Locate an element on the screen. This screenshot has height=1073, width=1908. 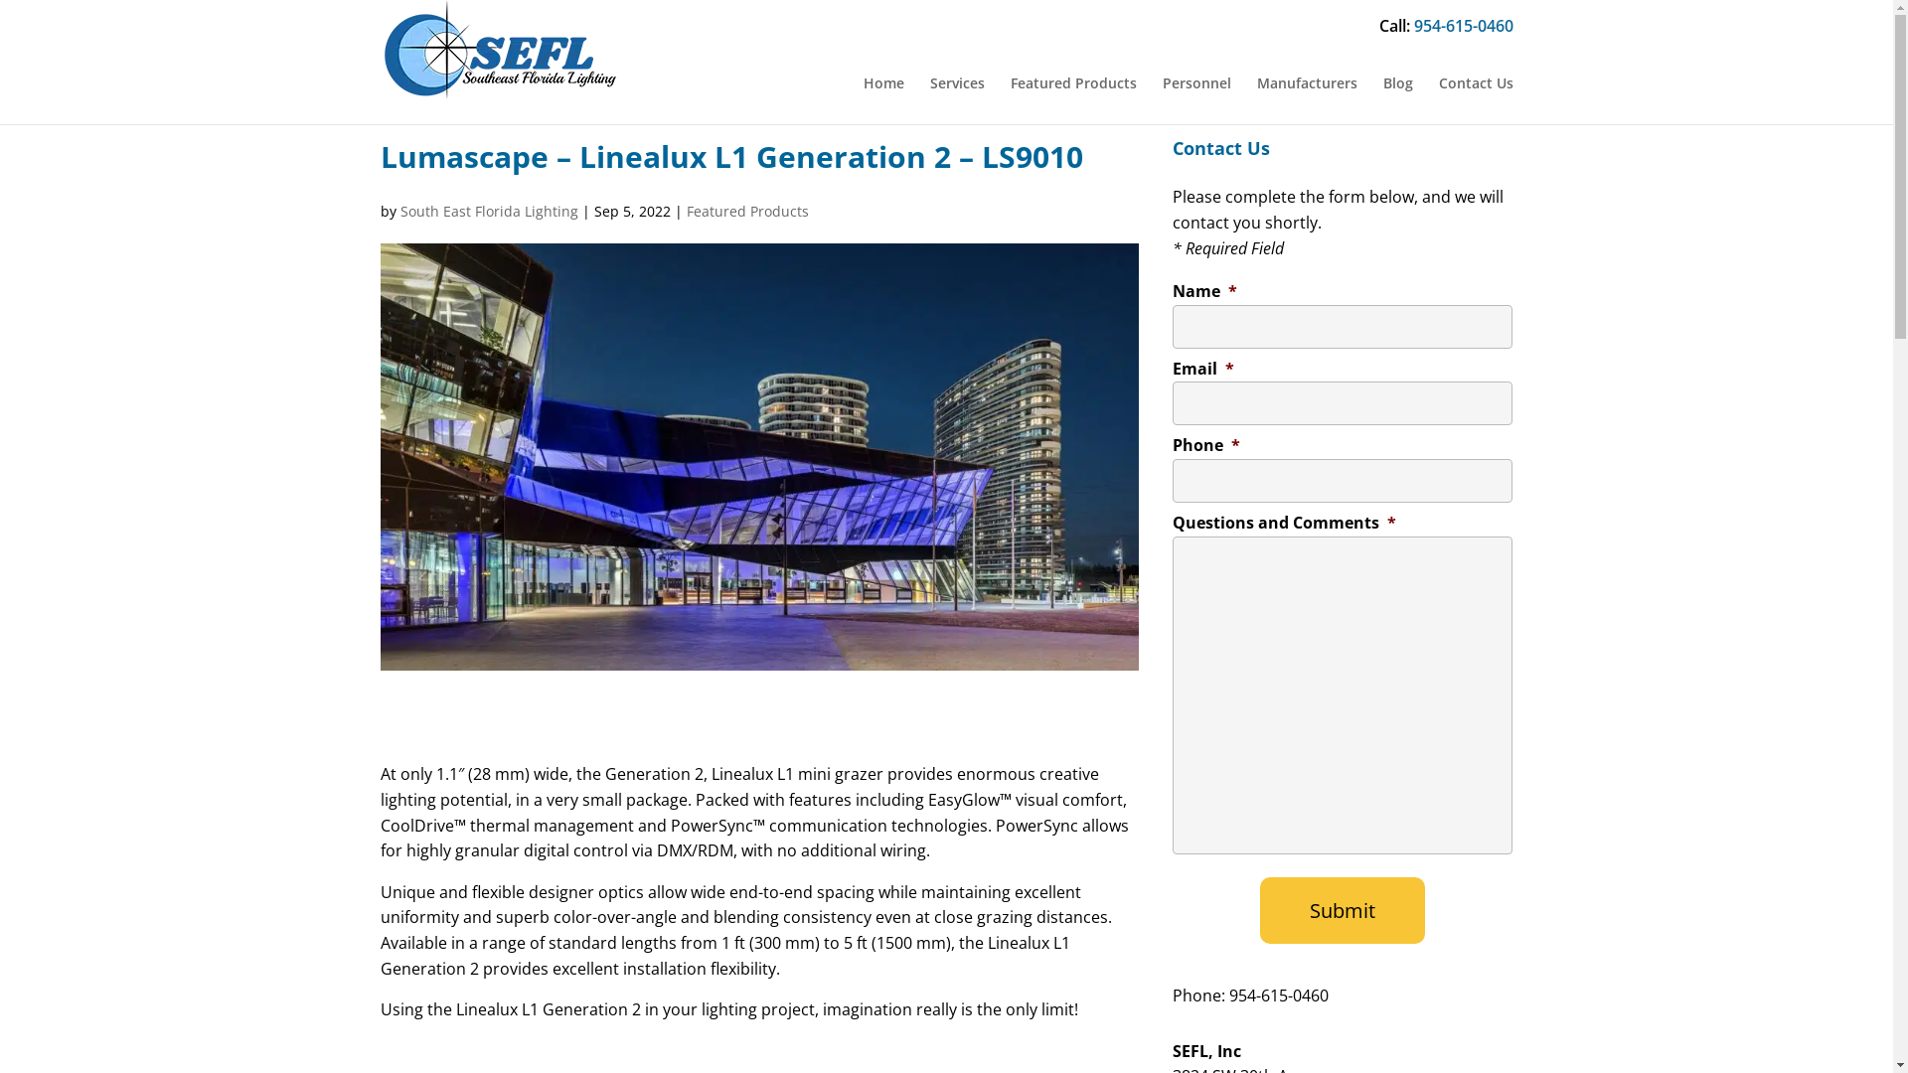
Blog is located at coordinates (1398, 83).